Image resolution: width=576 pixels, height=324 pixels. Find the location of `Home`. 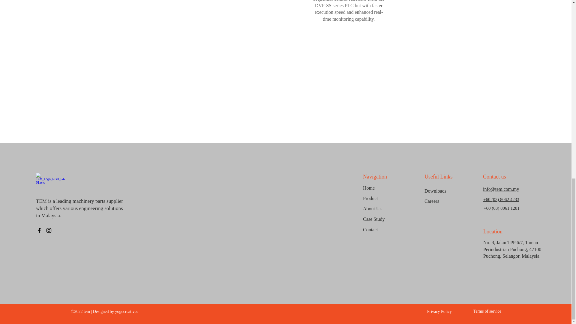

Home is located at coordinates (384, 188).